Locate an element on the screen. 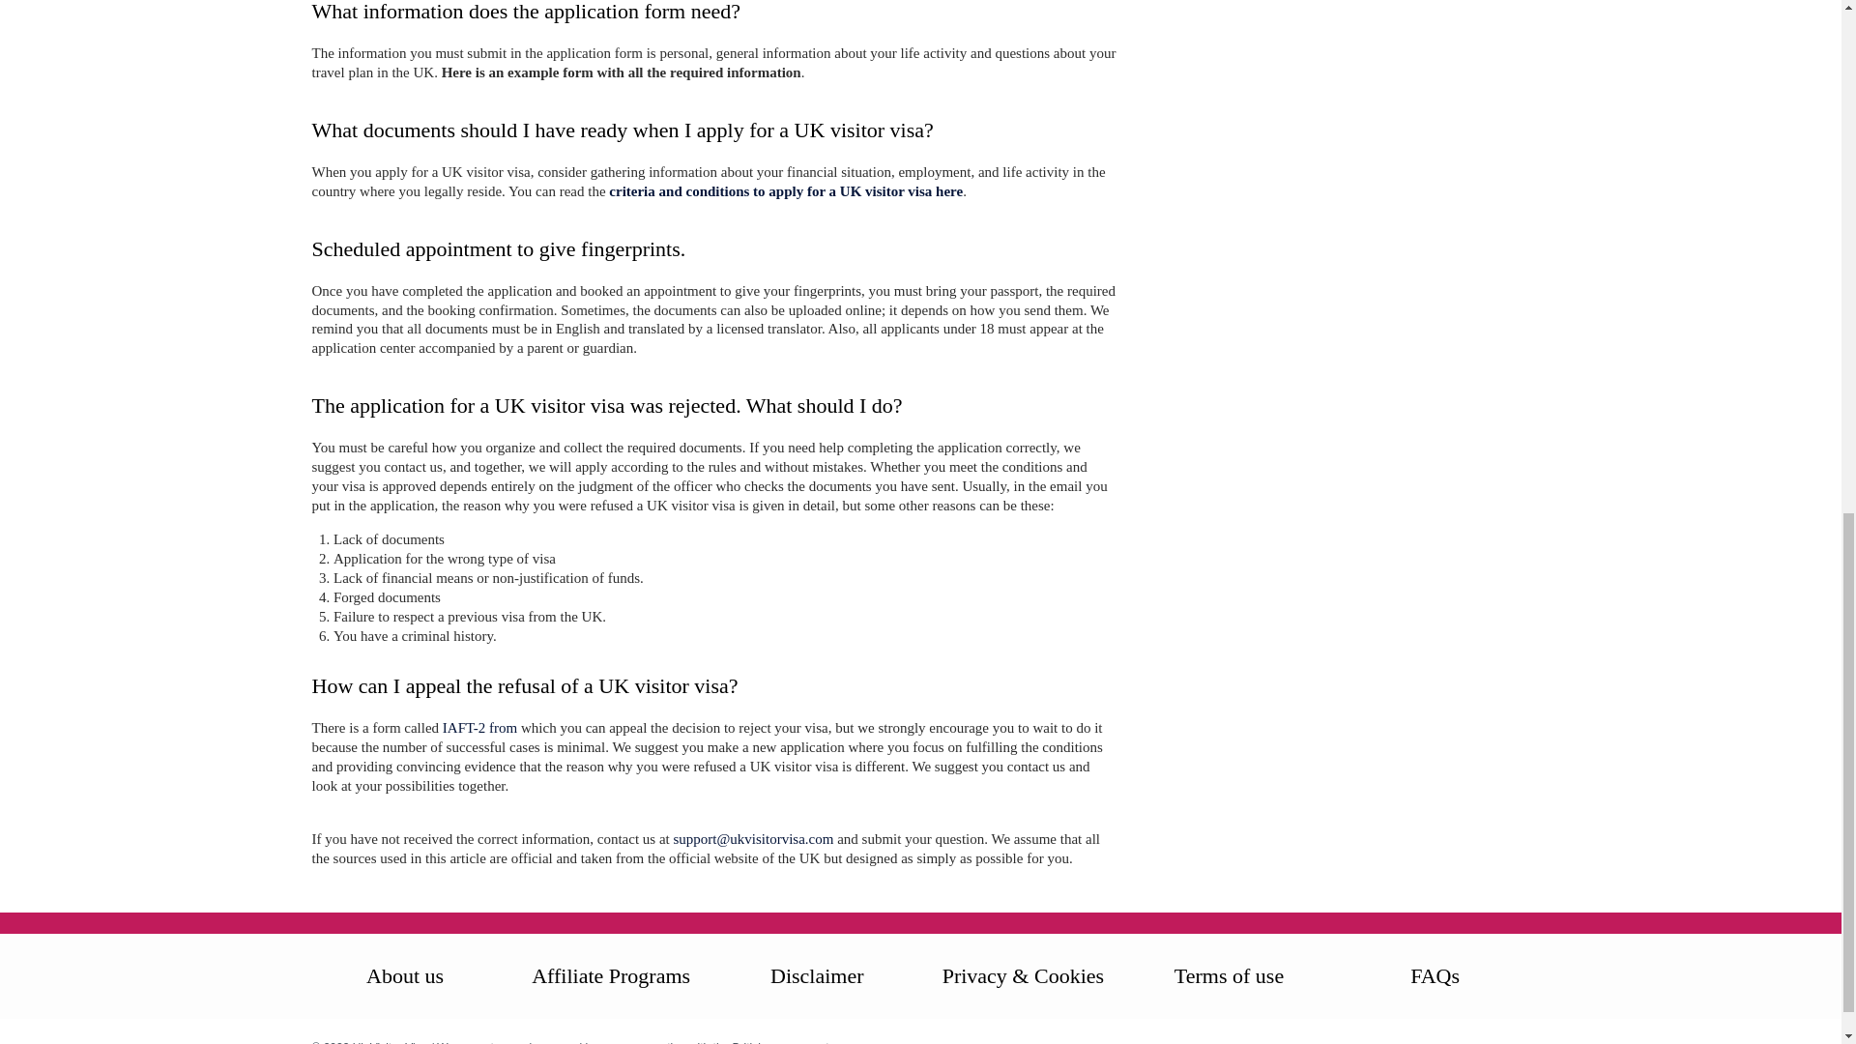 The width and height of the screenshot is (1856, 1044). Affiliate Programs is located at coordinates (611, 975).